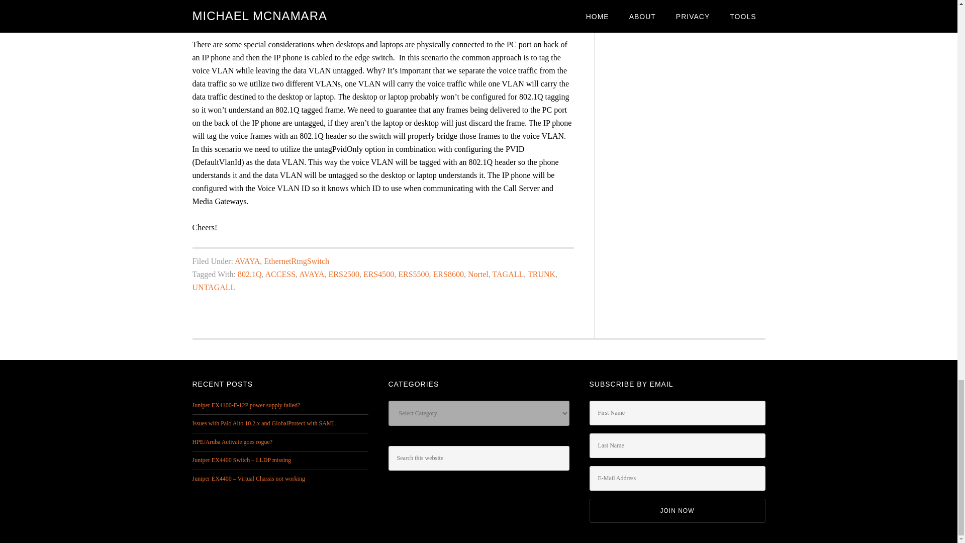  What do you see at coordinates (214, 287) in the screenshot?
I see `UNTAGALL` at bounding box center [214, 287].